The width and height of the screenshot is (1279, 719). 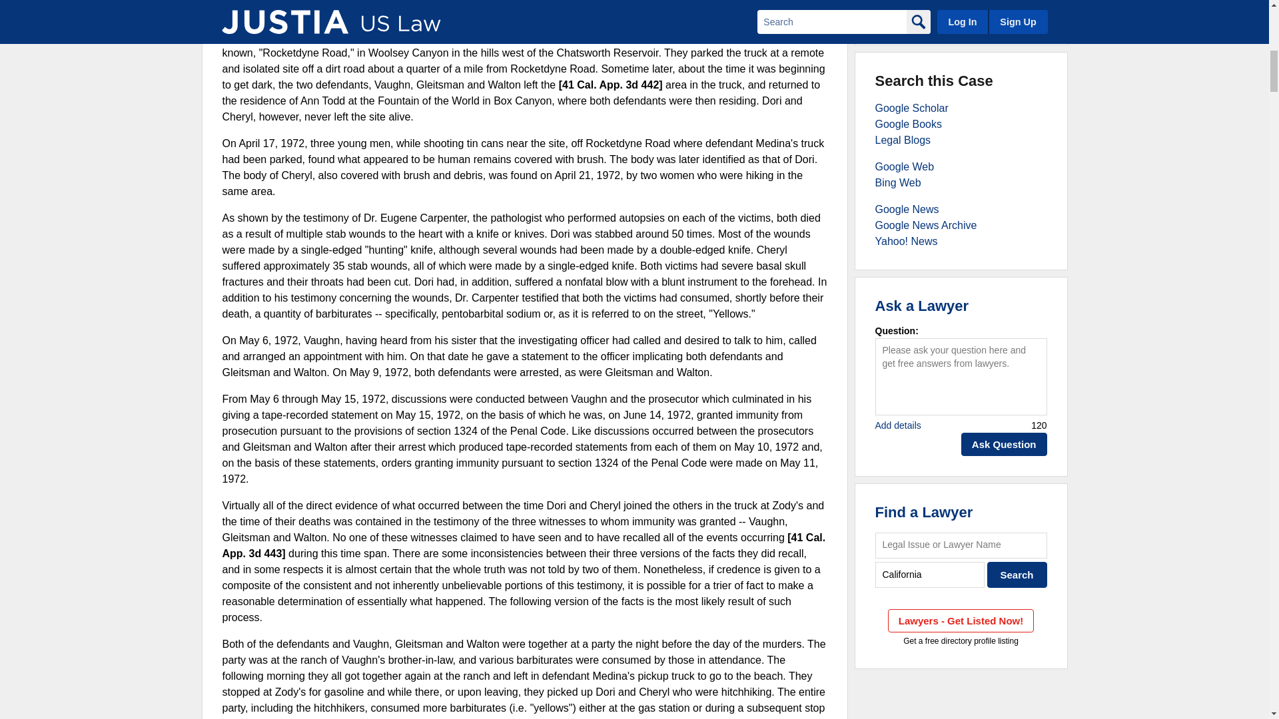 What do you see at coordinates (903, 140) in the screenshot?
I see `Law - Legal Blogs` at bounding box center [903, 140].